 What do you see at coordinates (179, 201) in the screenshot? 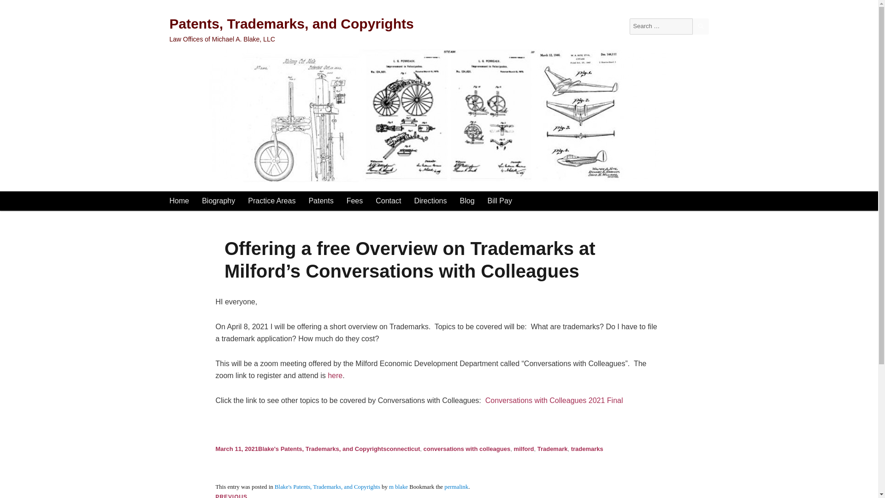
I see `Home` at bounding box center [179, 201].